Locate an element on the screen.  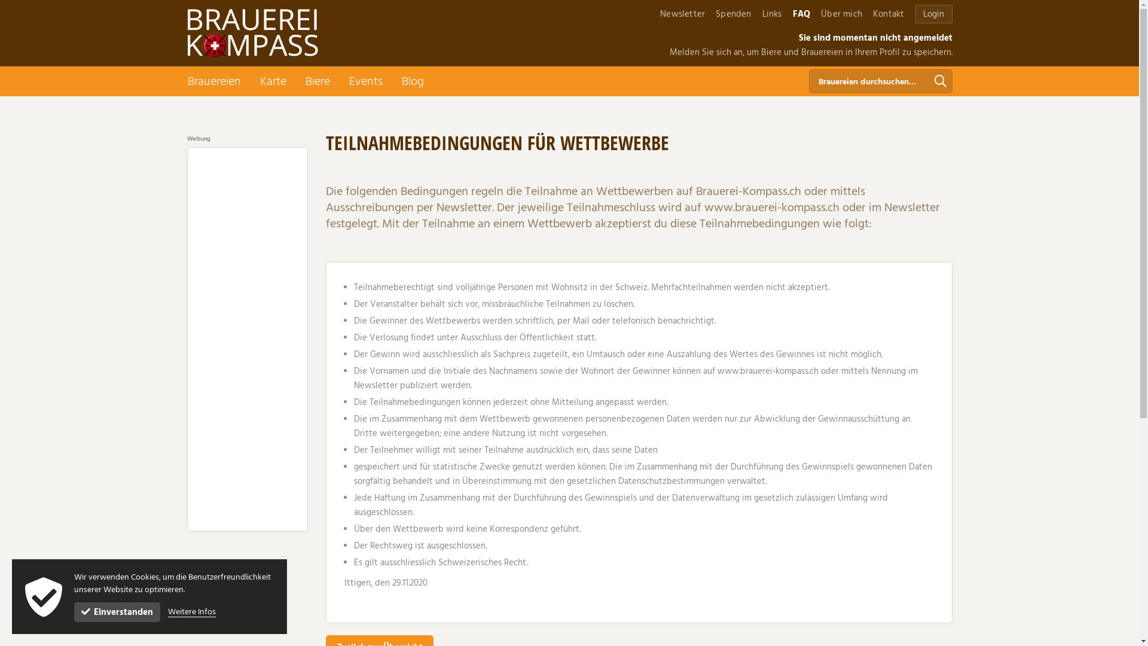
Brauereien is located at coordinates (214, 81).